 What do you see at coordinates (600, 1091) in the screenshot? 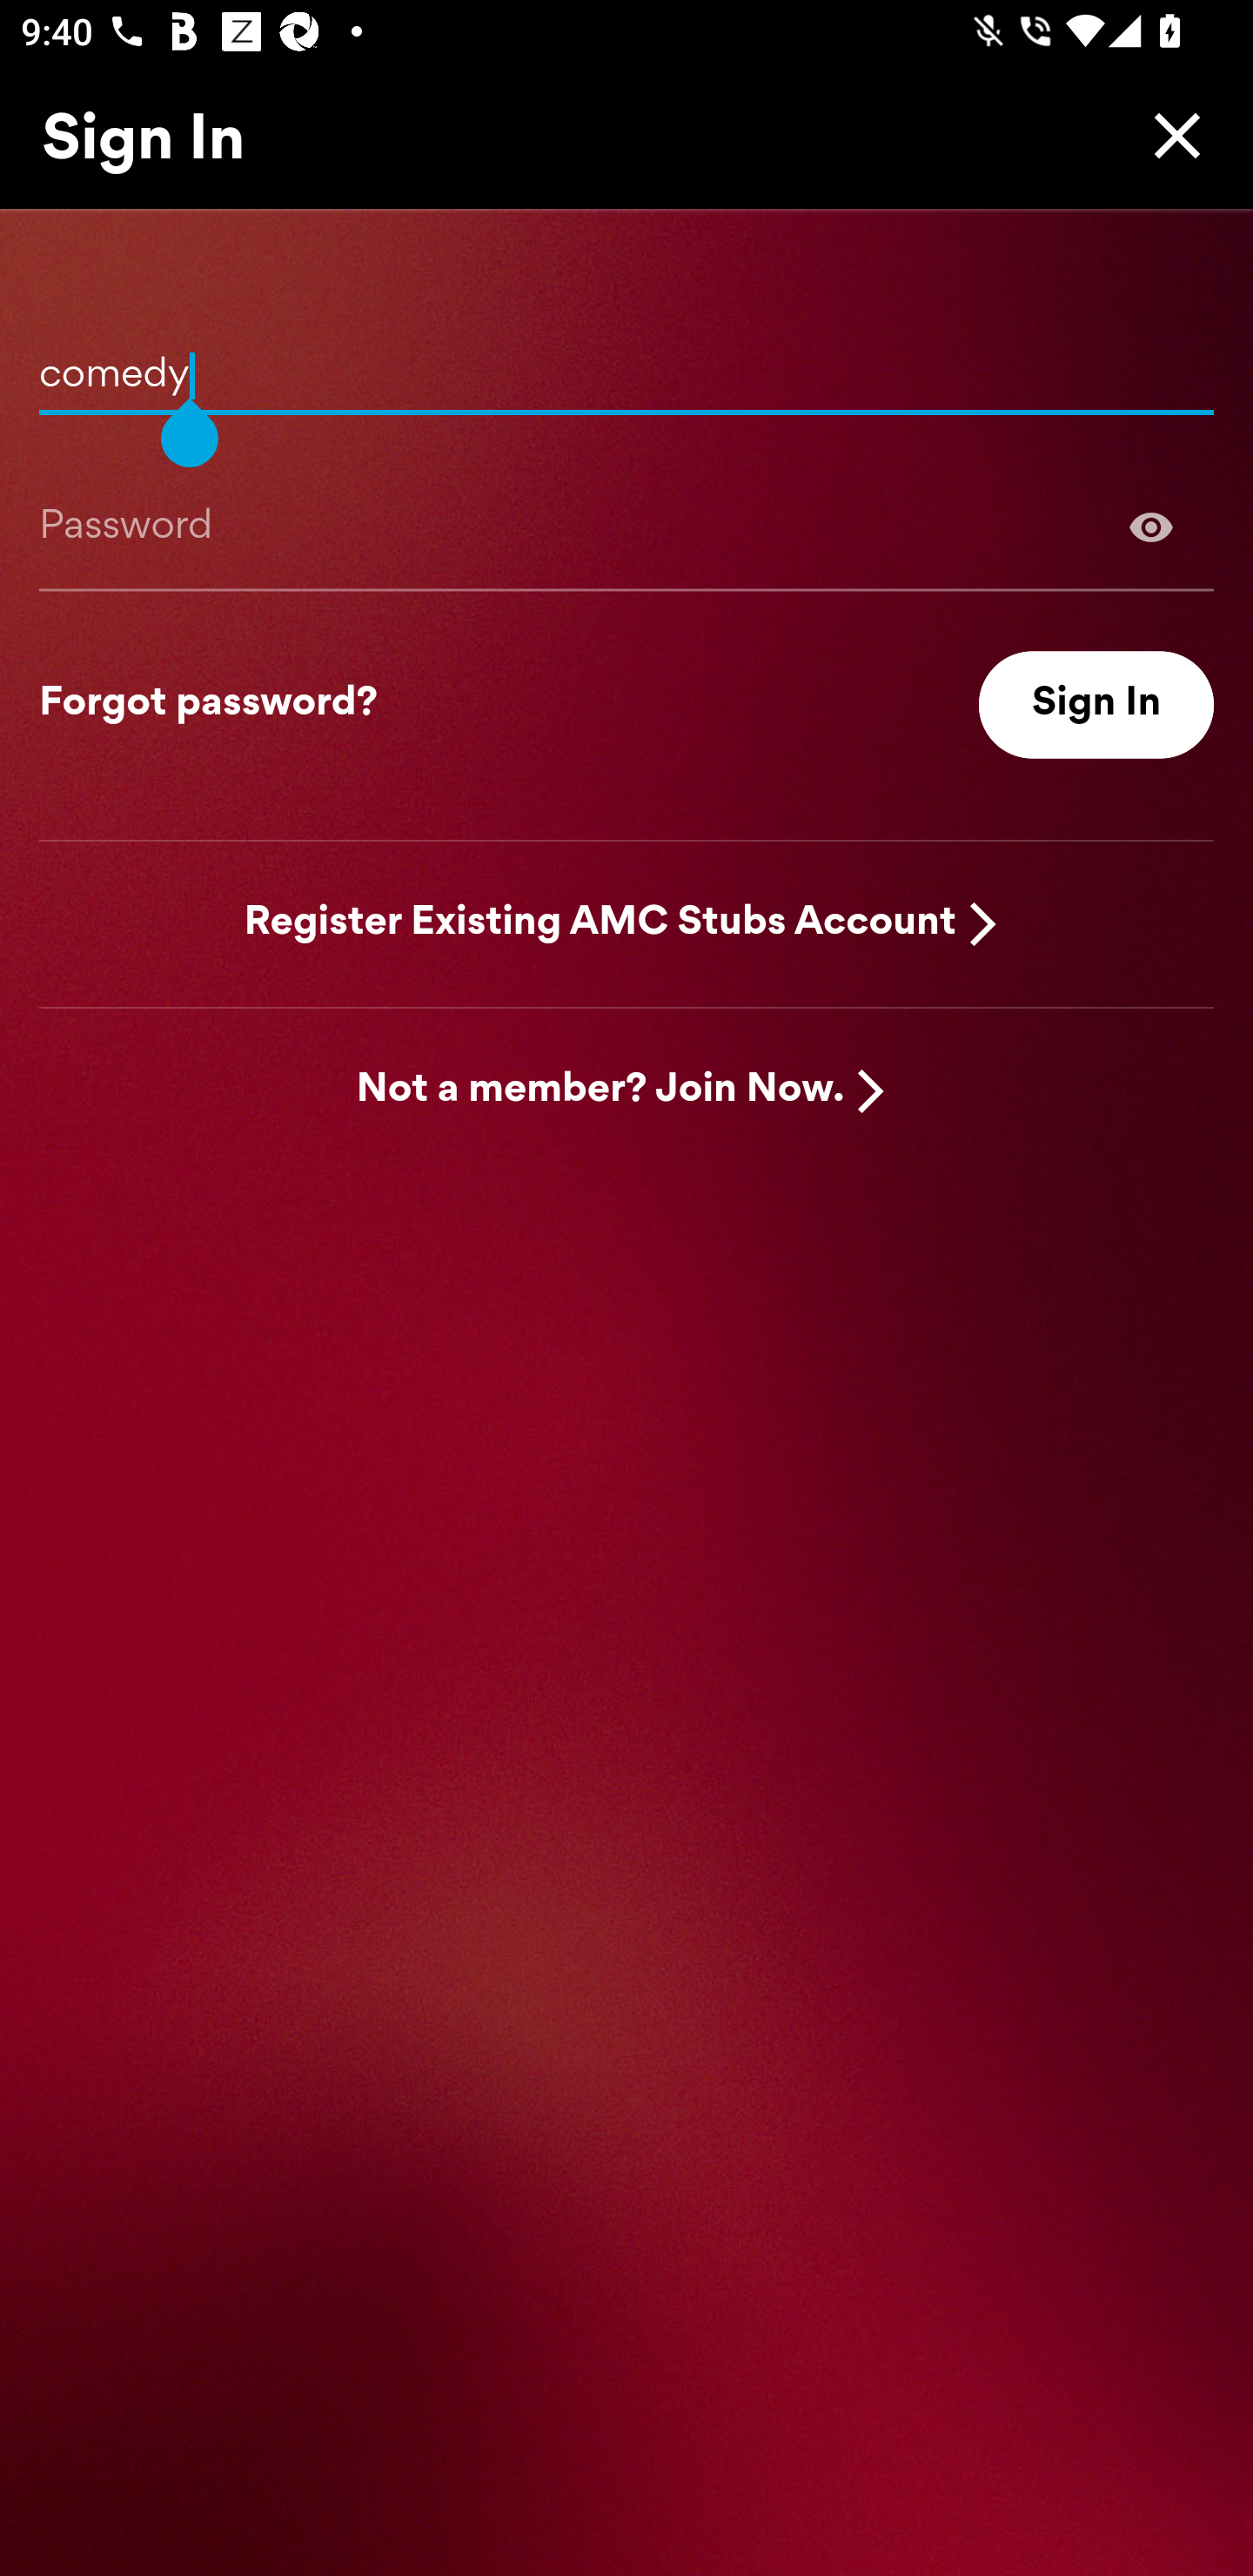
I see `Not a member? Join Now.` at bounding box center [600, 1091].